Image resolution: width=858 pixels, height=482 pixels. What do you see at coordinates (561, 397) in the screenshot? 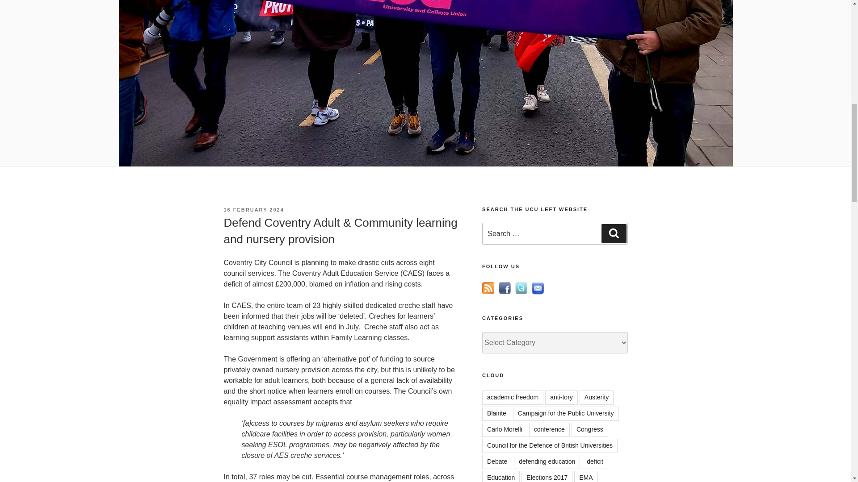
I see `anti-tory` at bounding box center [561, 397].